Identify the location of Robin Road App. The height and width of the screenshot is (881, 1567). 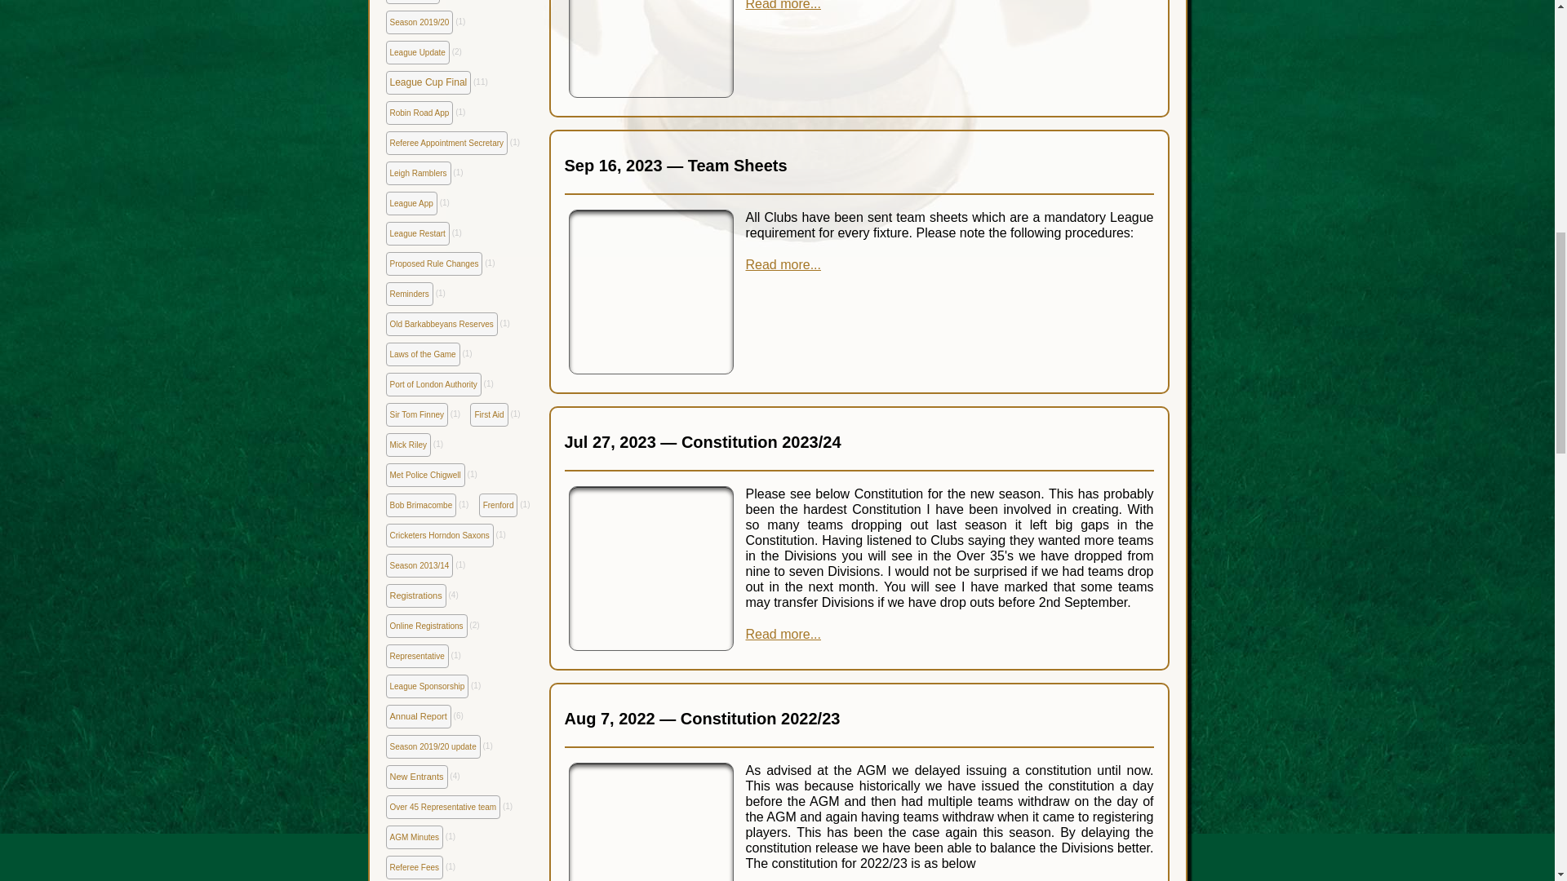
(419, 113).